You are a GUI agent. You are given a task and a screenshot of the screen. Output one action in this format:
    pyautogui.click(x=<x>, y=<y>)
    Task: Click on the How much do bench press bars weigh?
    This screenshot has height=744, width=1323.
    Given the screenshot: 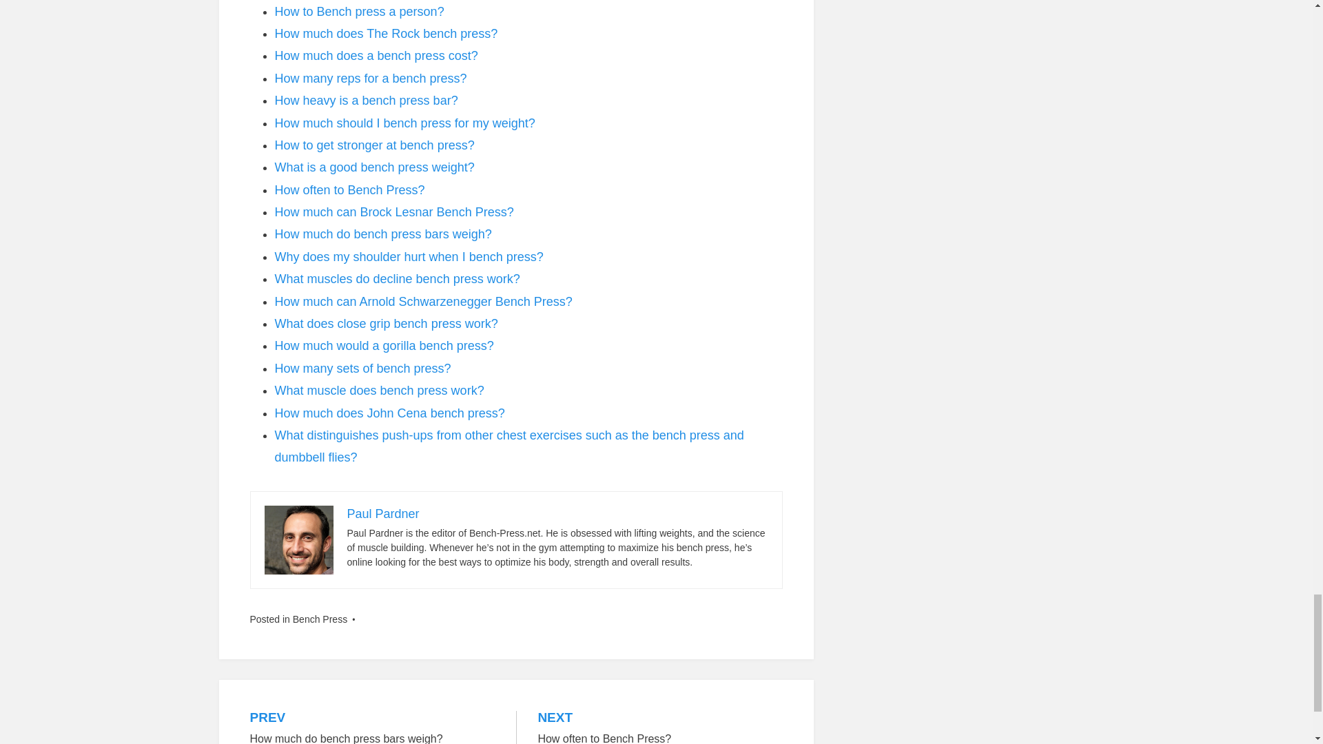 What is the action you would take?
    pyautogui.click(x=382, y=234)
    